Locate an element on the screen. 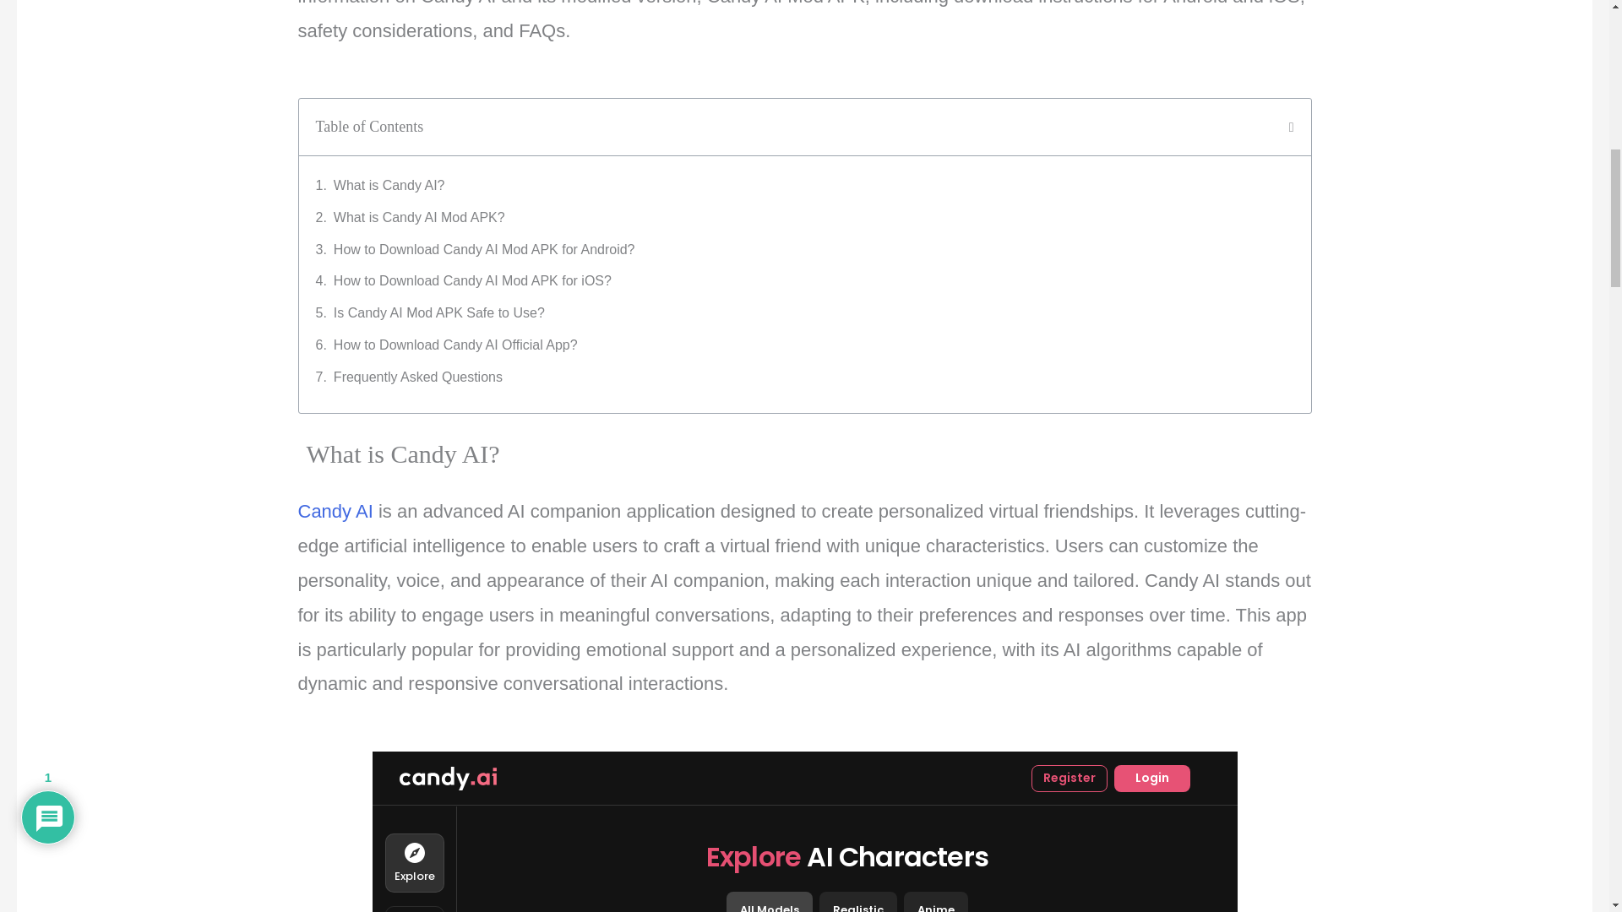  How to Download Candy AI Official App? is located at coordinates (455, 345).